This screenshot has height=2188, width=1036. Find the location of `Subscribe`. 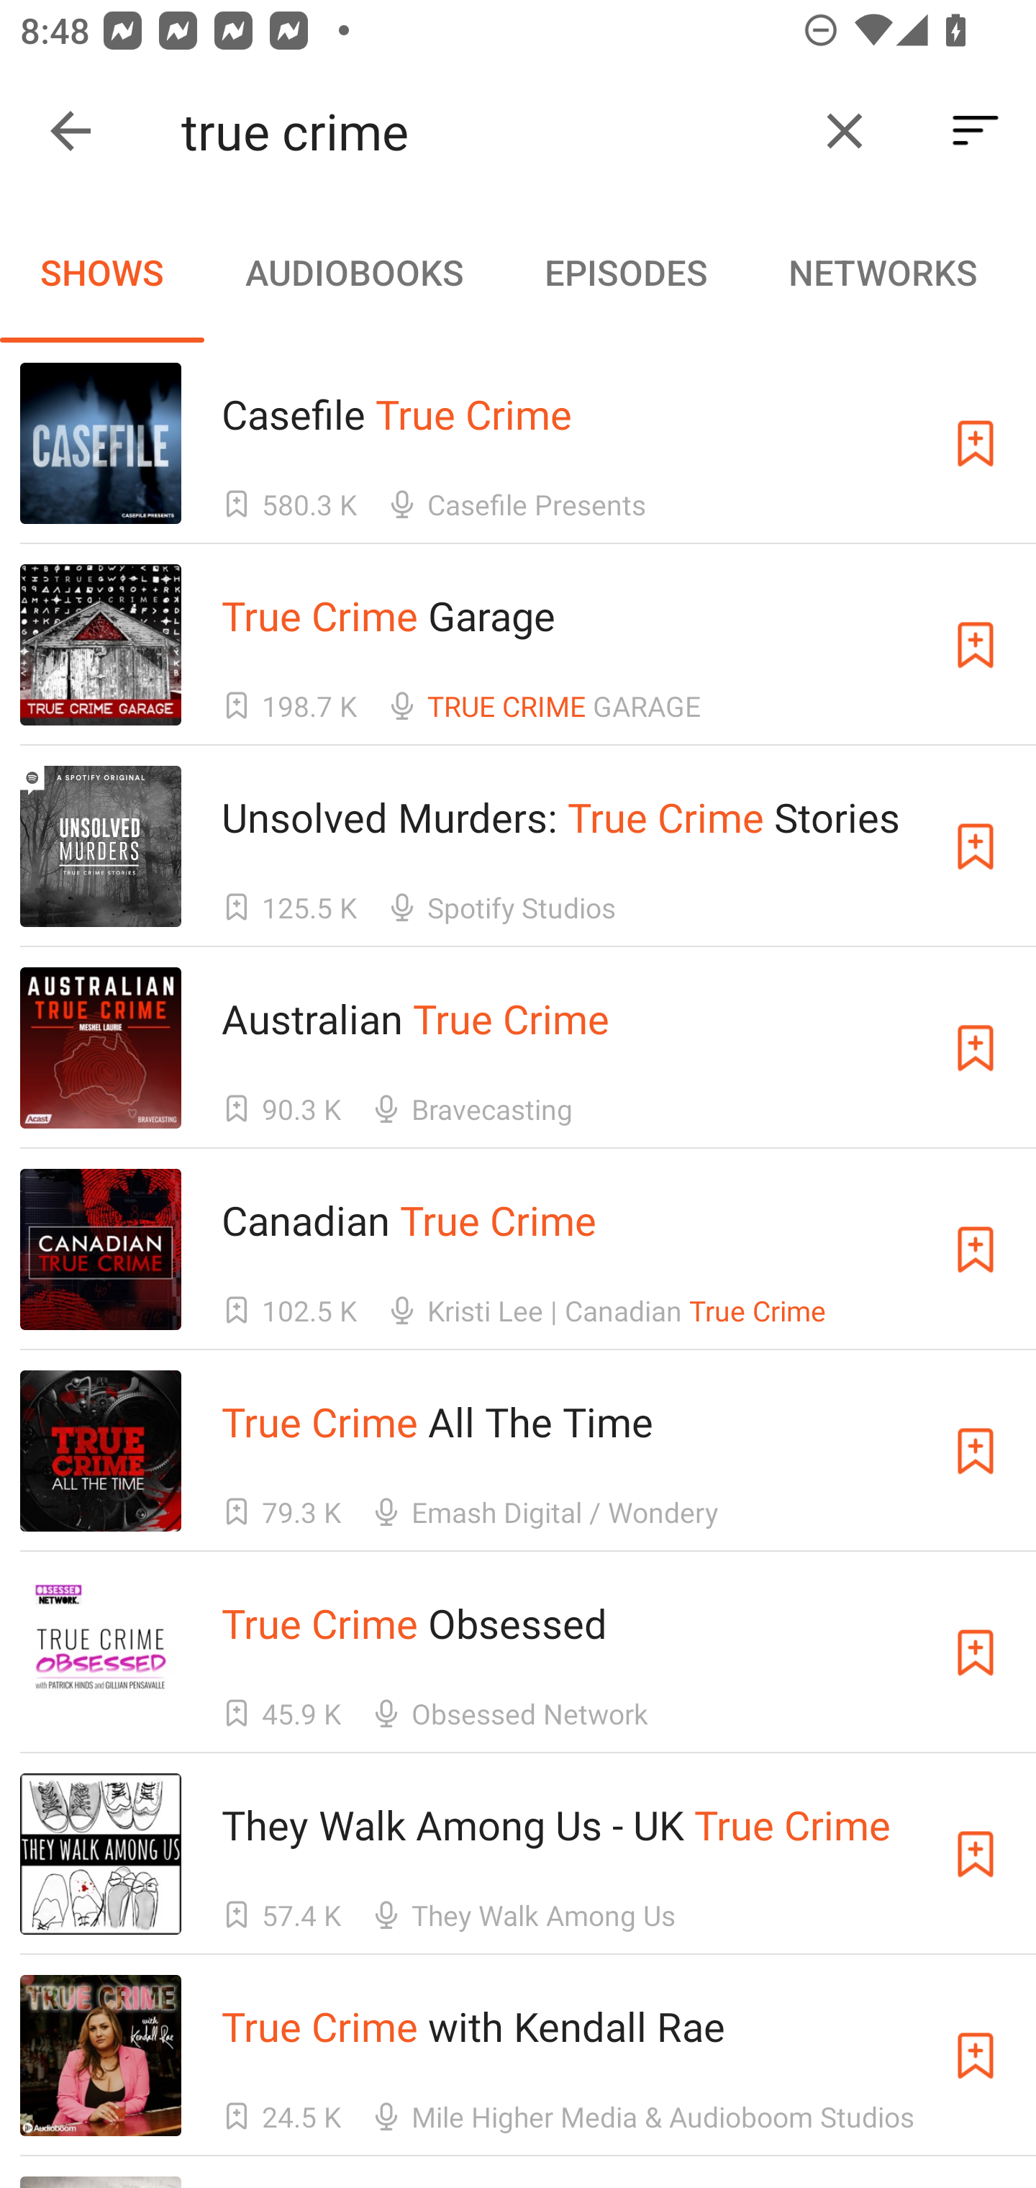

Subscribe is located at coordinates (976, 1249).